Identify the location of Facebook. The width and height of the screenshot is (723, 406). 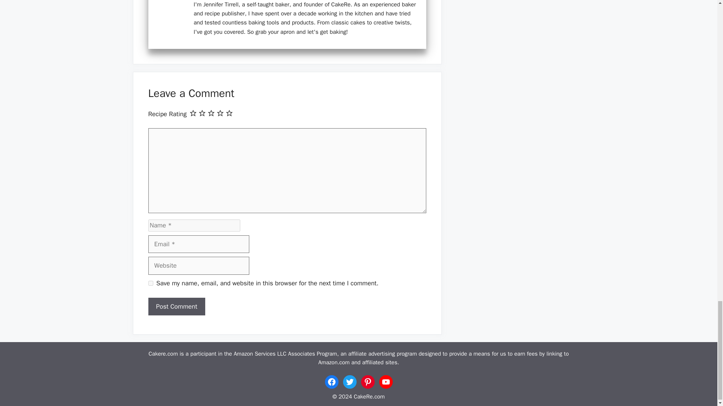
(331, 382).